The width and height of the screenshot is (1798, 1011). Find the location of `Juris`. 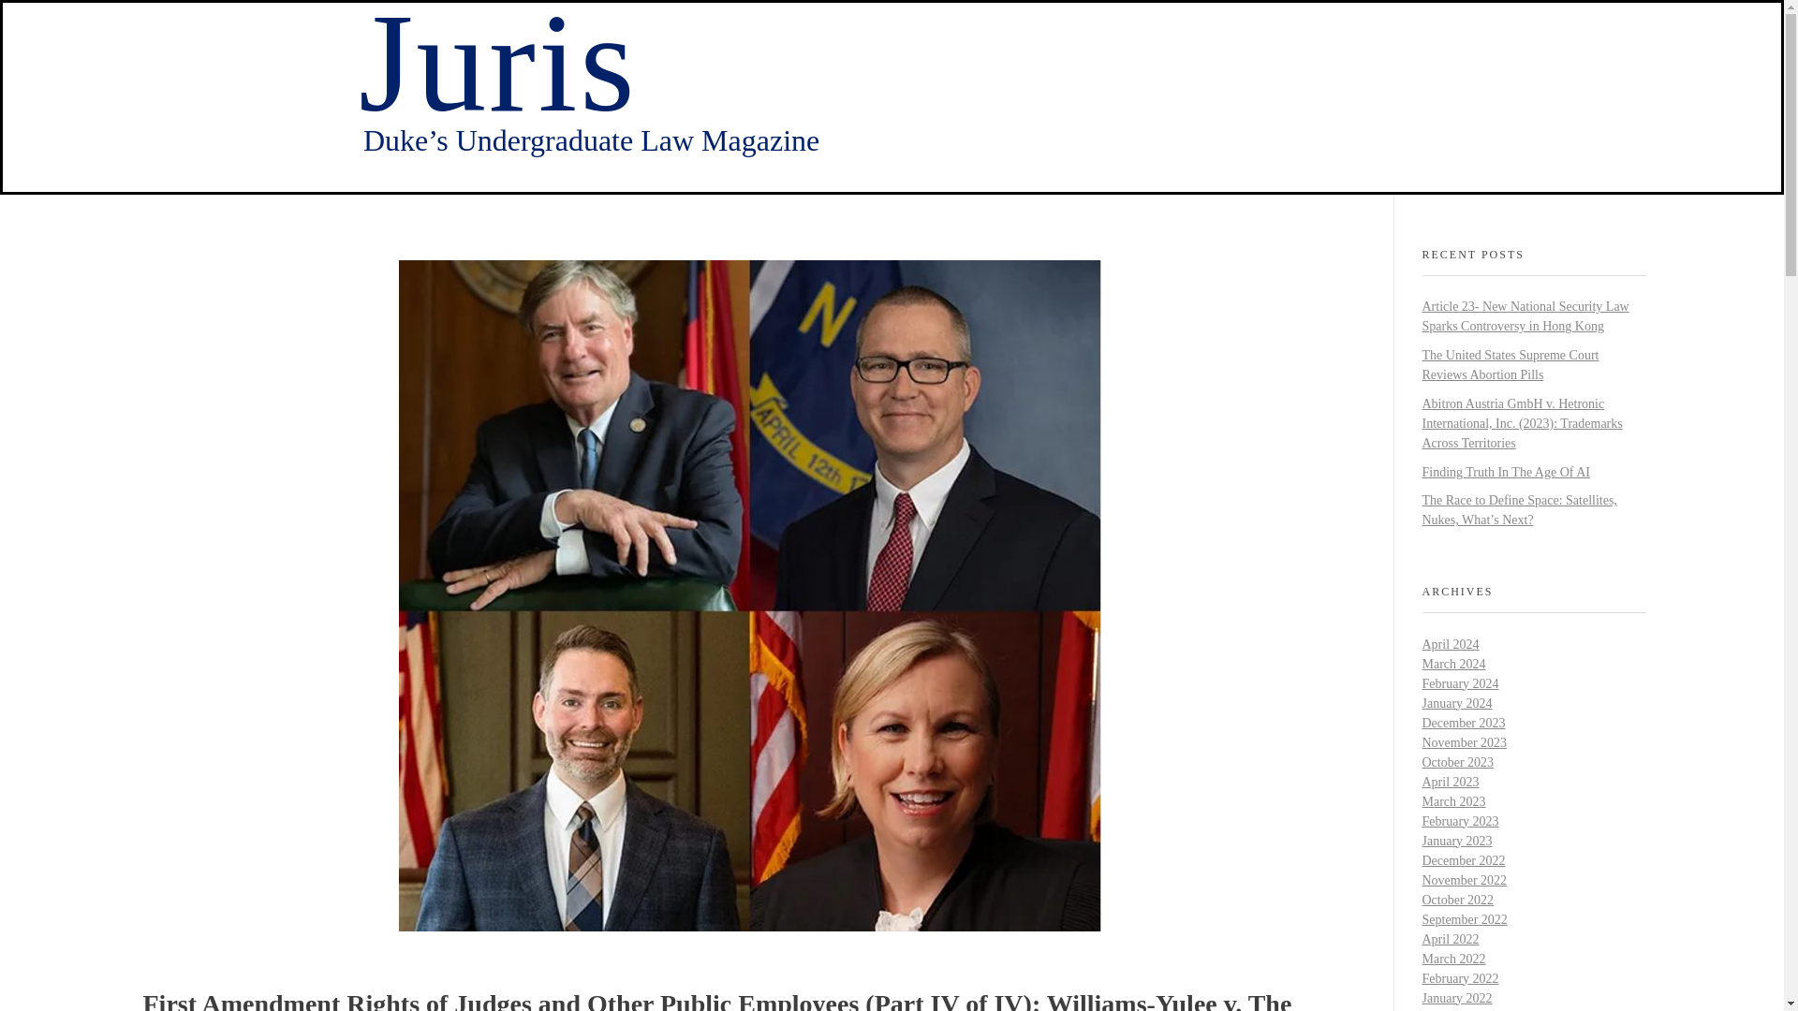

Juris is located at coordinates (496, 70).